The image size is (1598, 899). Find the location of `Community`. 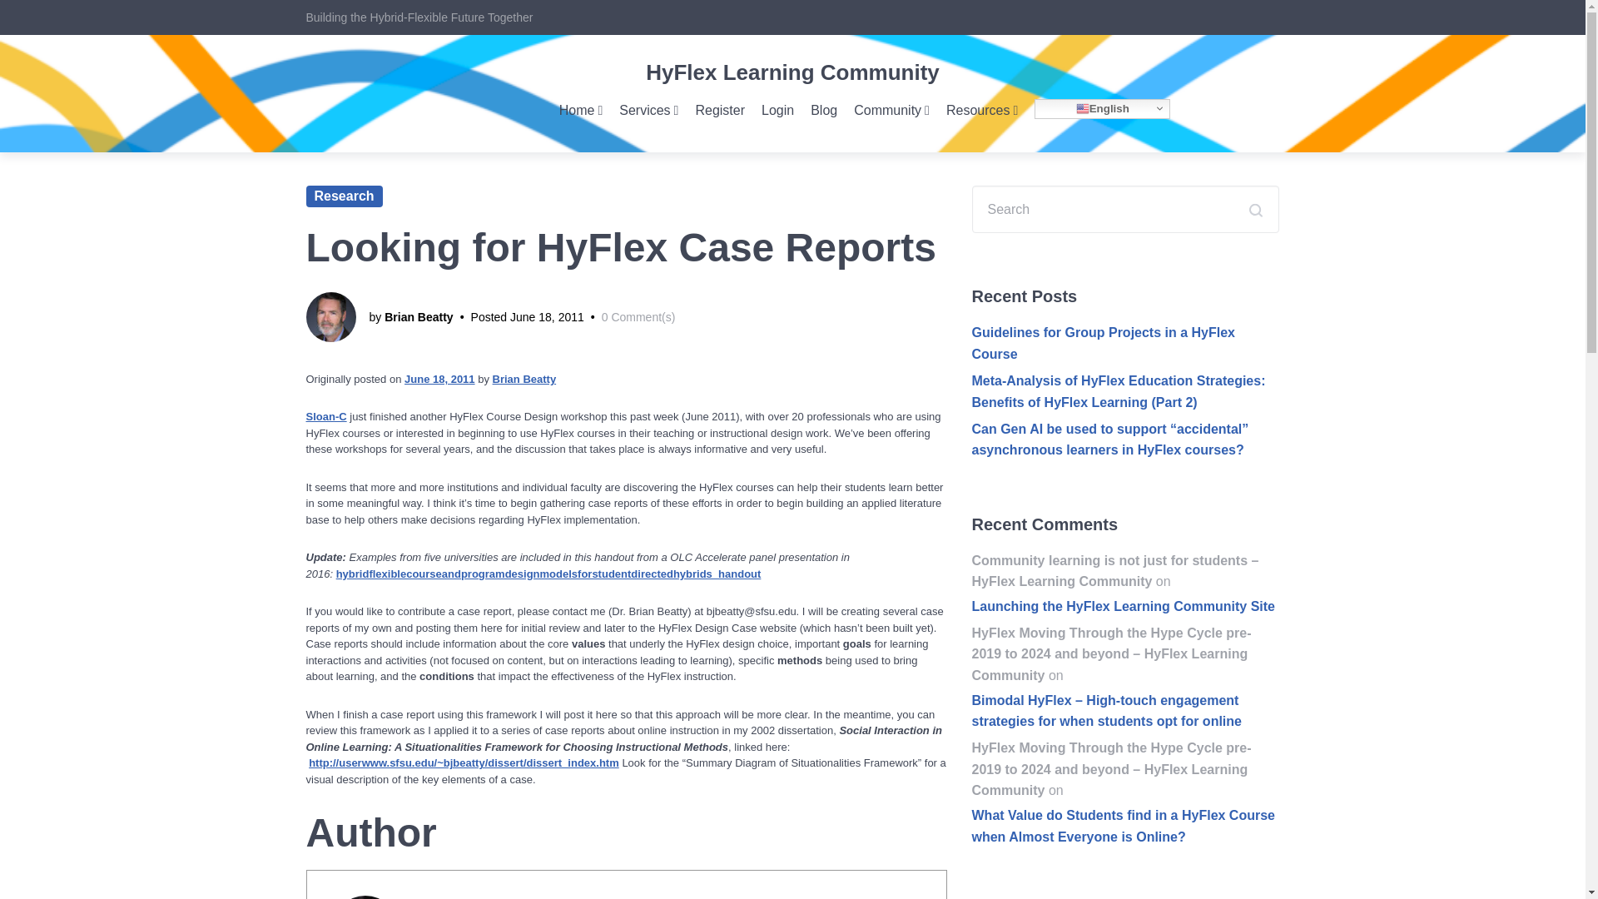

Community is located at coordinates (891, 110).